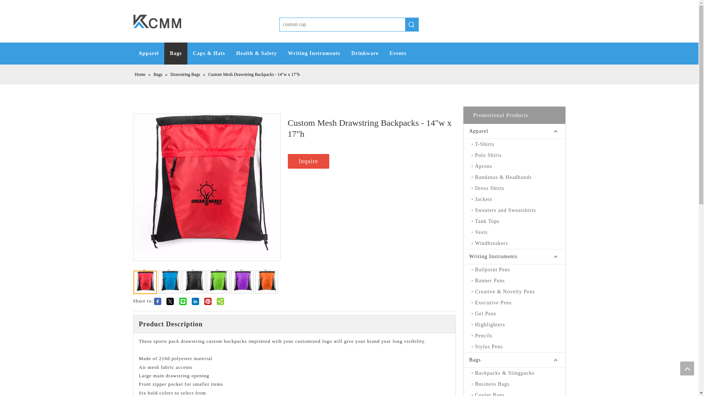 The width and height of the screenshot is (704, 396). I want to click on Polo Shirts, so click(518, 155).